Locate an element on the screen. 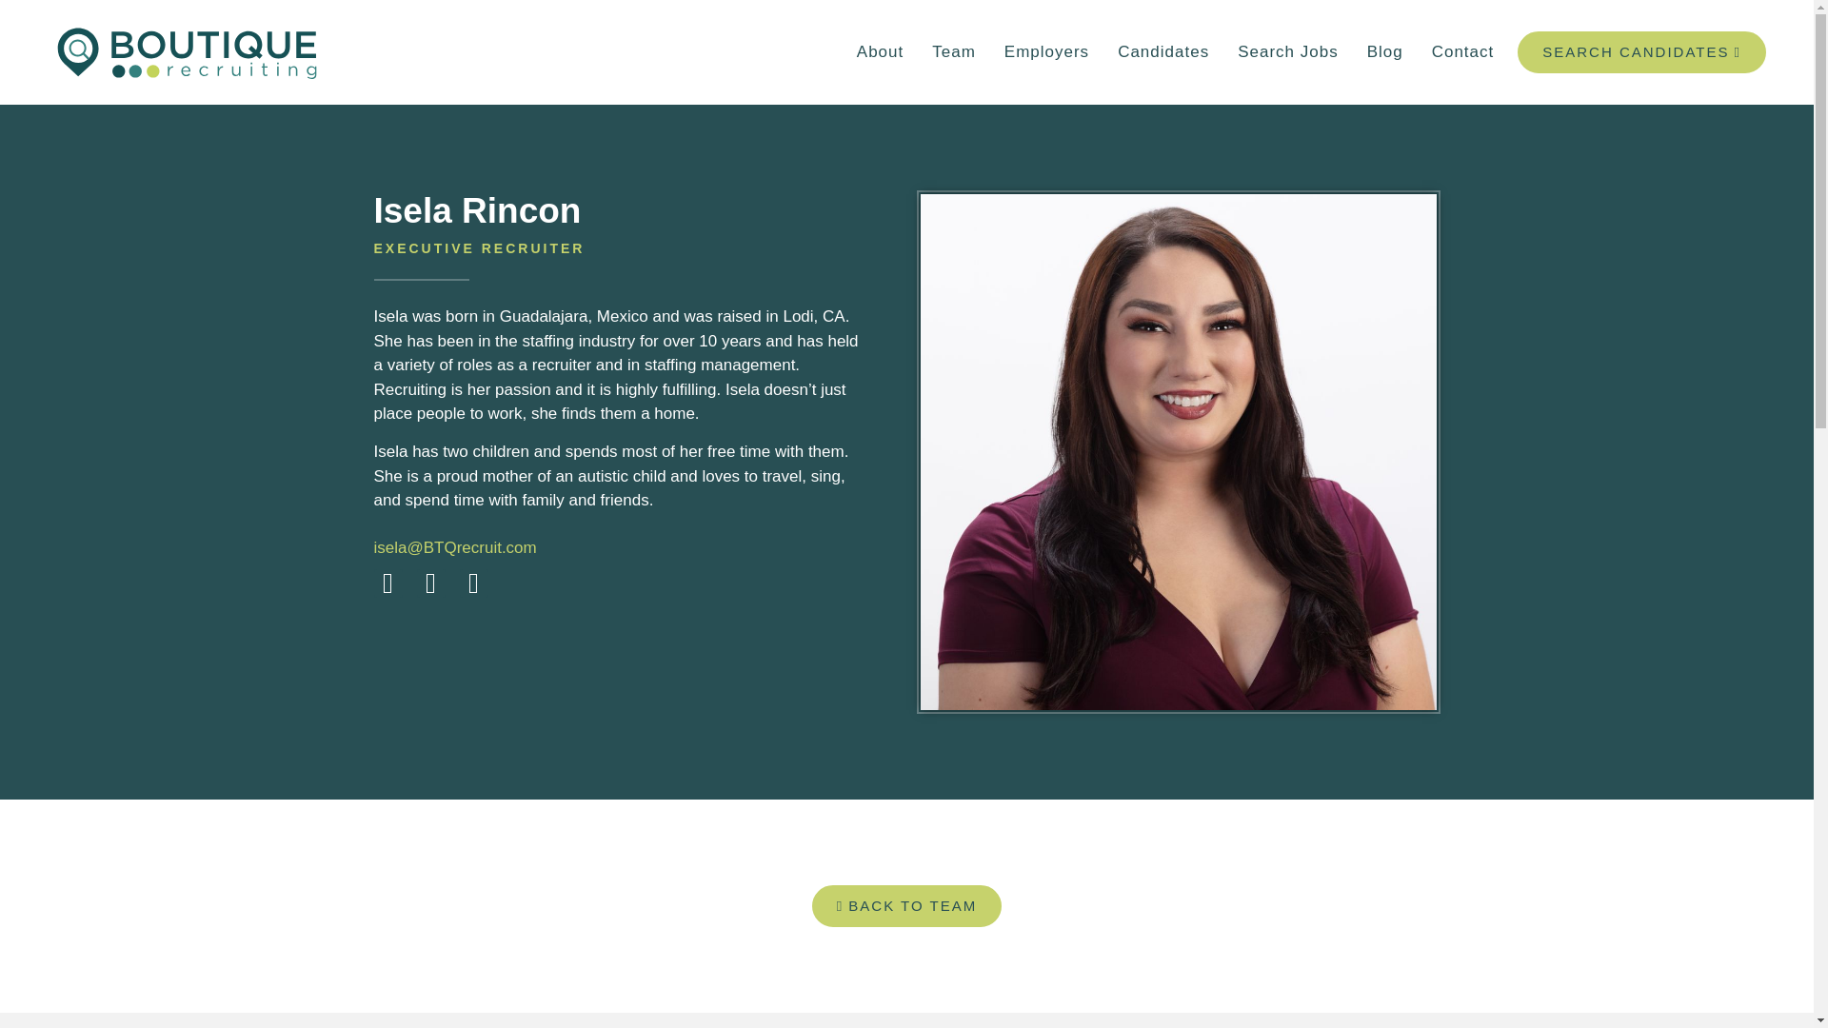 The width and height of the screenshot is (1828, 1028). Employers is located at coordinates (1047, 51).